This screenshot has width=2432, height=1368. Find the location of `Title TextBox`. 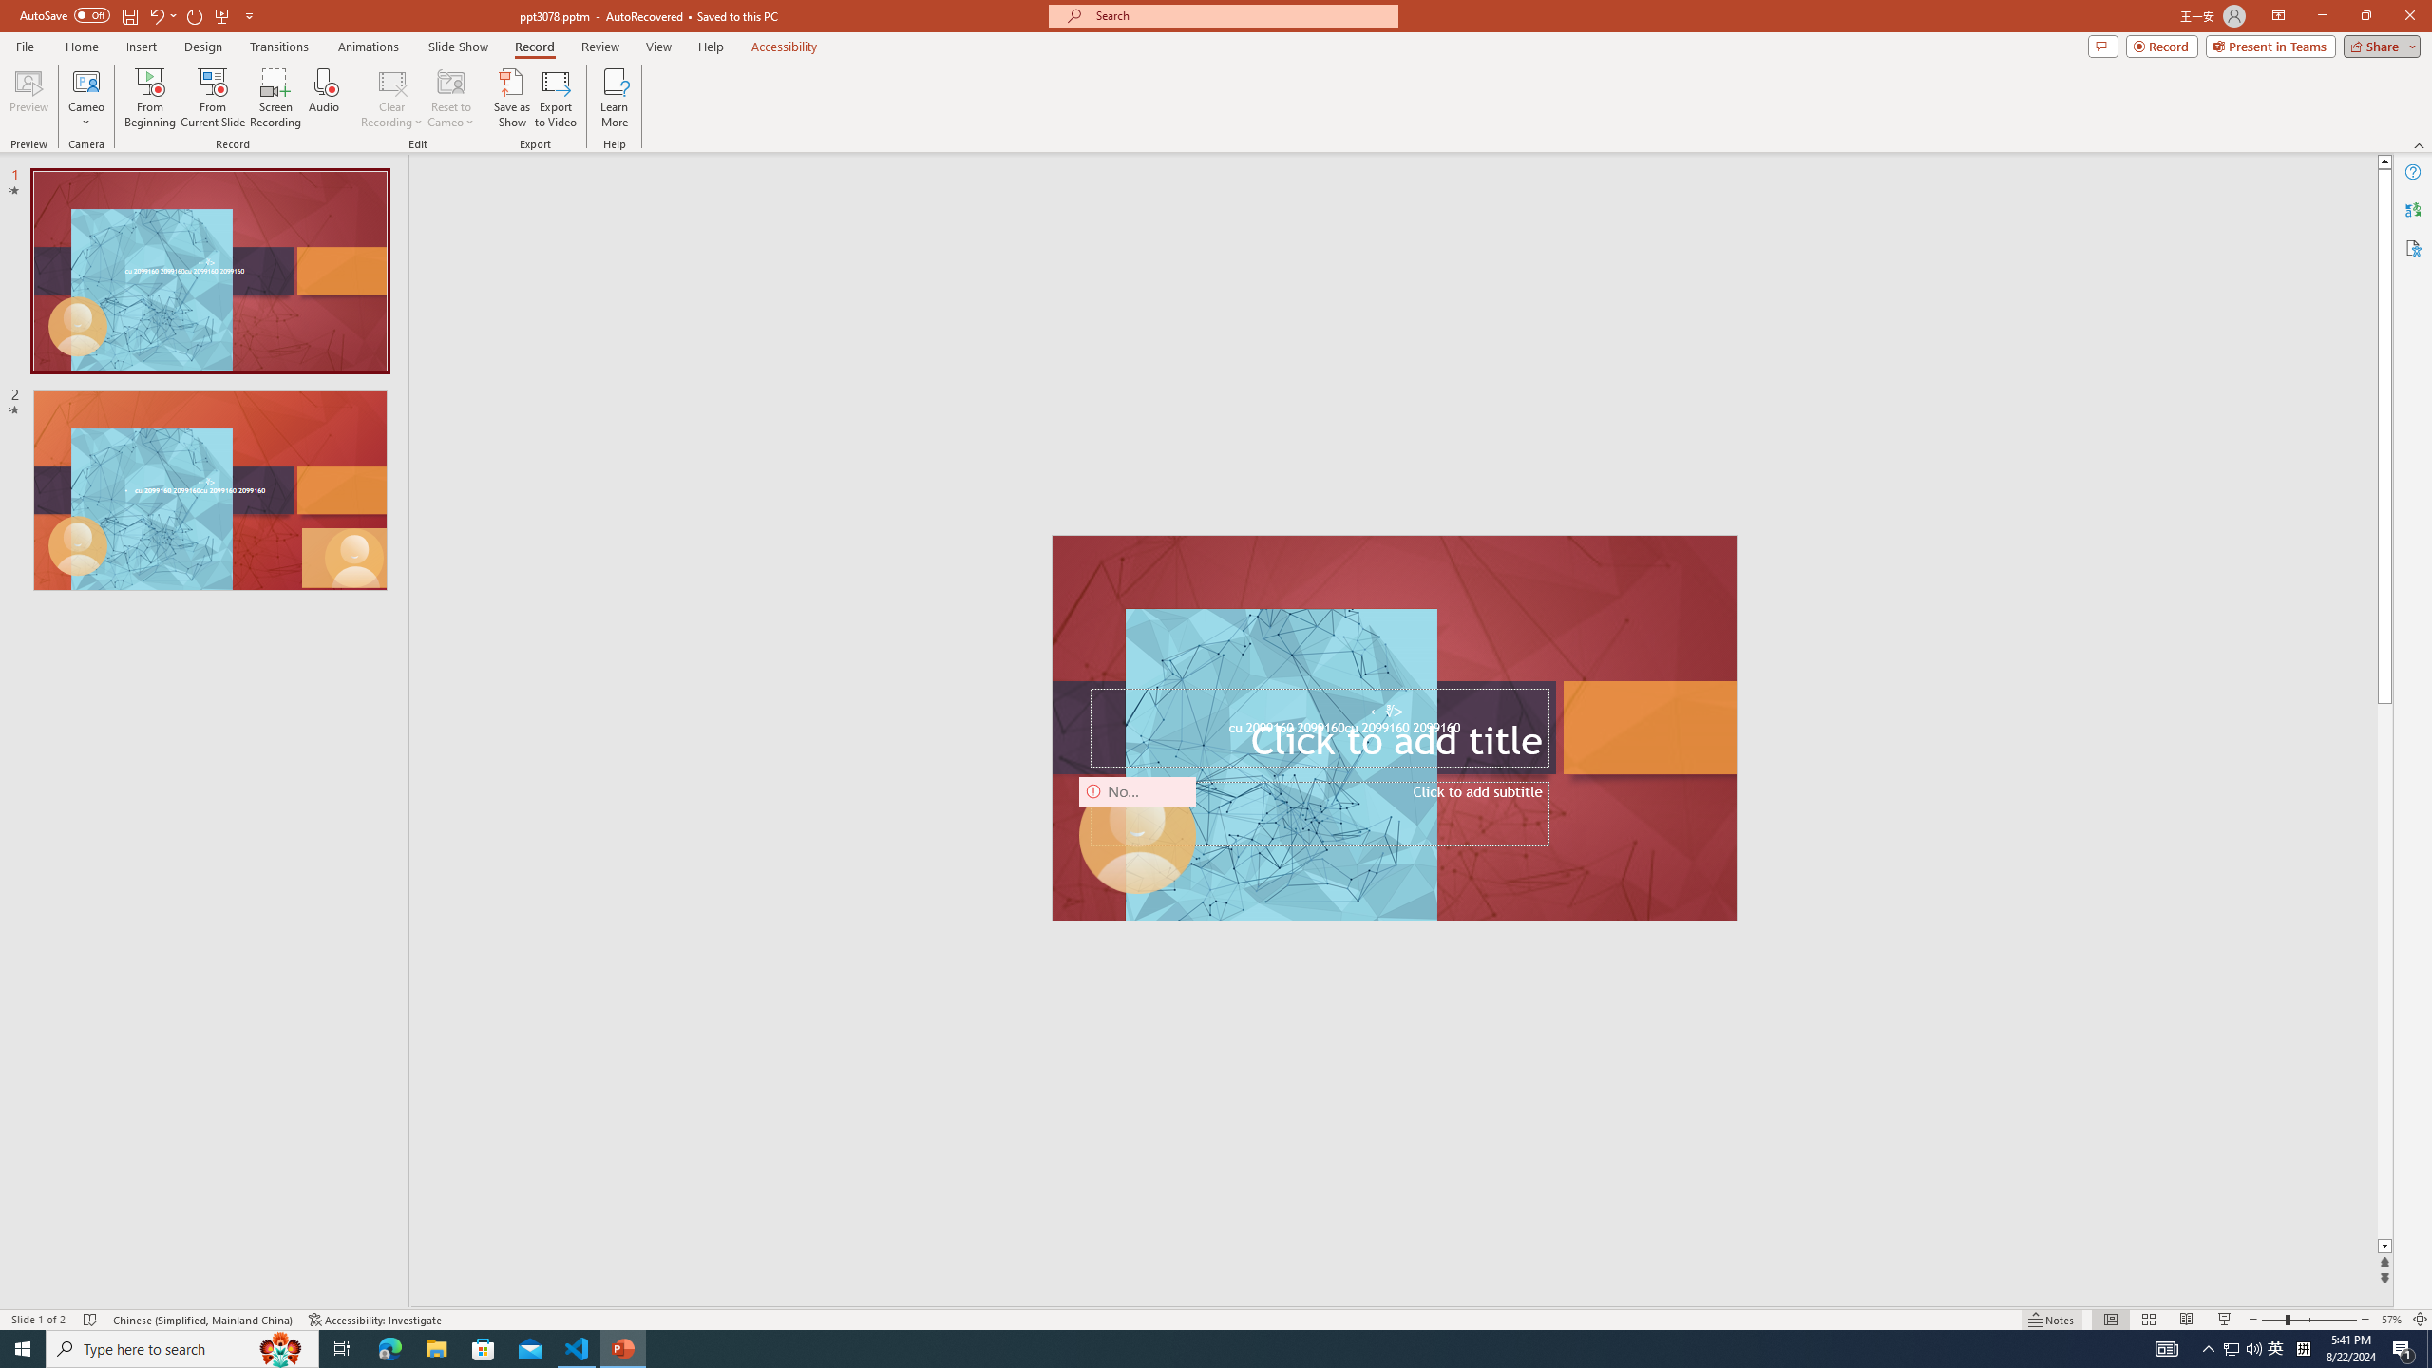

Title TextBox is located at coordinates (1319, 728).